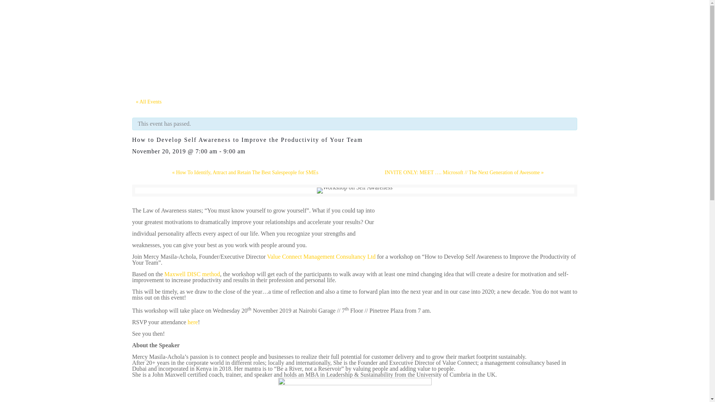  I want to click on Maxwell DISC method, so click(192, 274).